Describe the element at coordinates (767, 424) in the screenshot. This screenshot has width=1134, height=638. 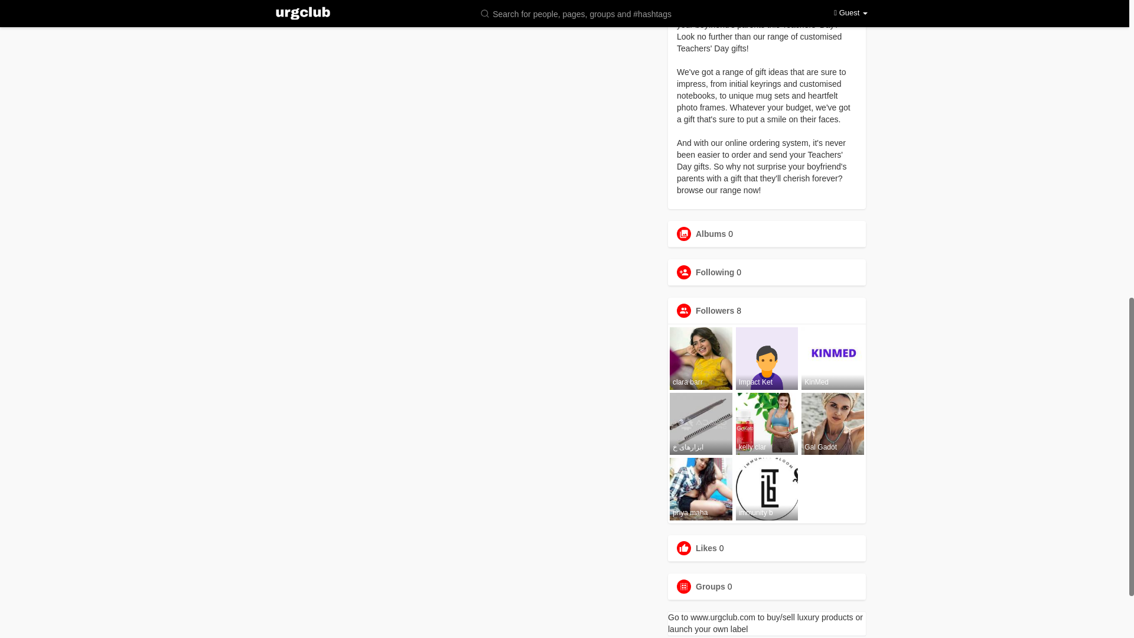
I see `kelly clar` at that location.